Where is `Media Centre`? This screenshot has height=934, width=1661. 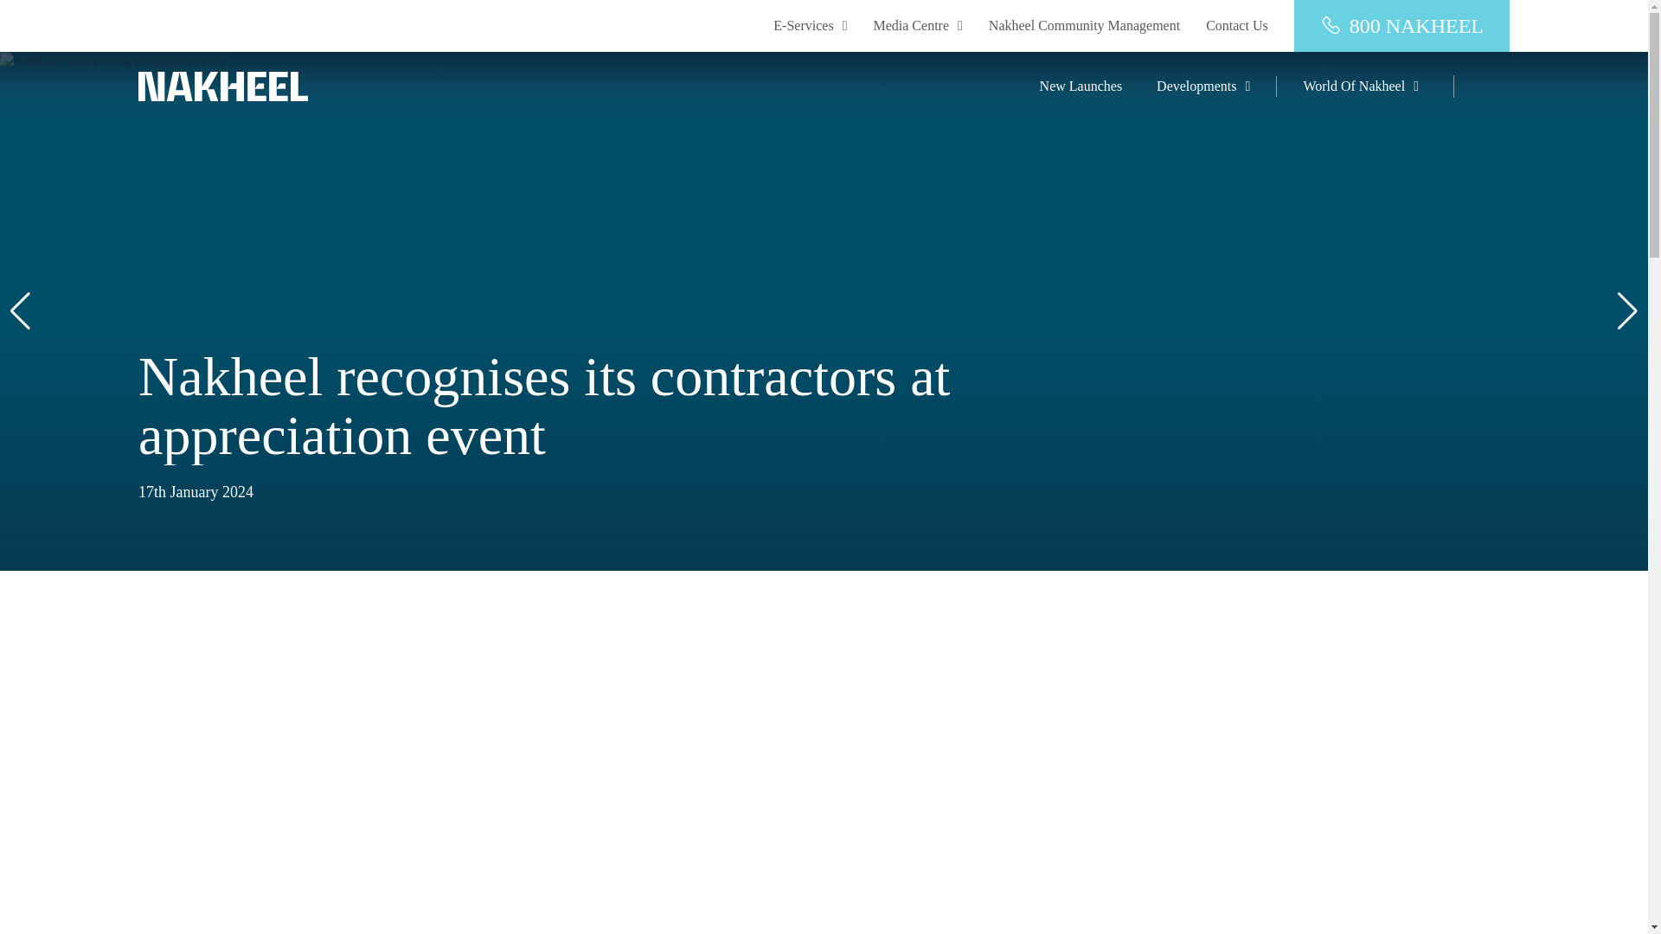 Media Centre is located at coordinates (917, 26).